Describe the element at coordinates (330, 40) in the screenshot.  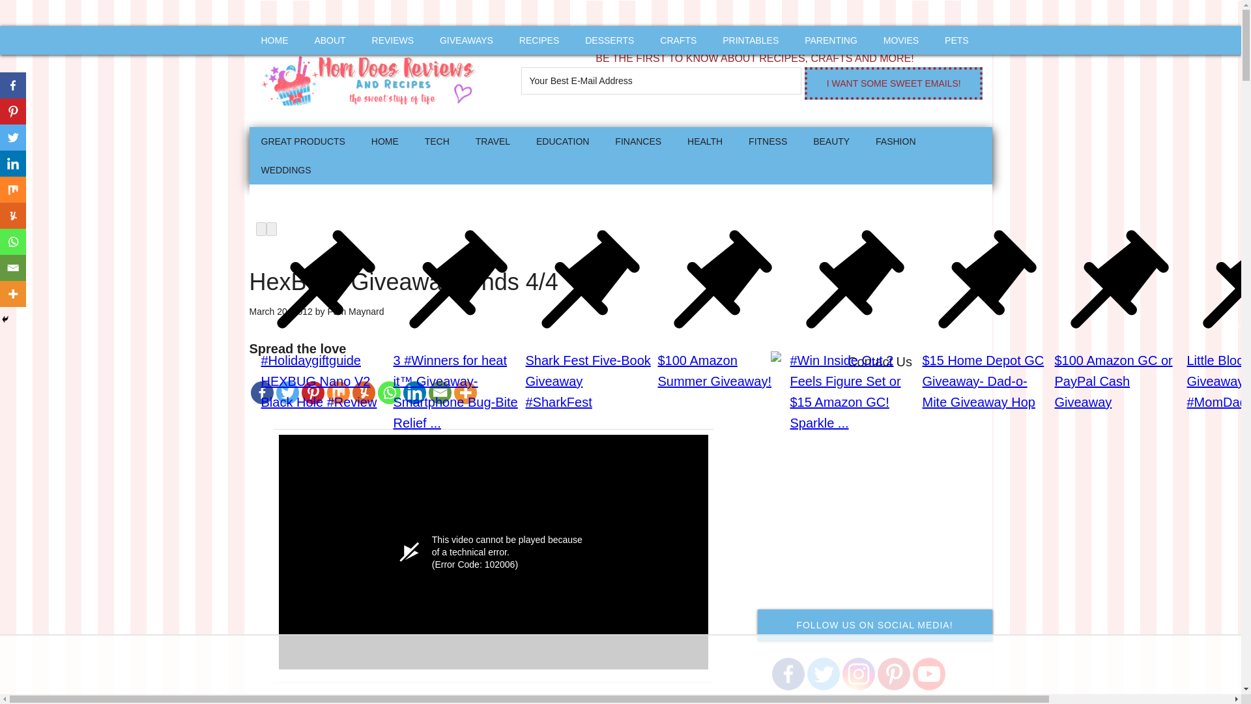
I see `ABOUT` at that location.